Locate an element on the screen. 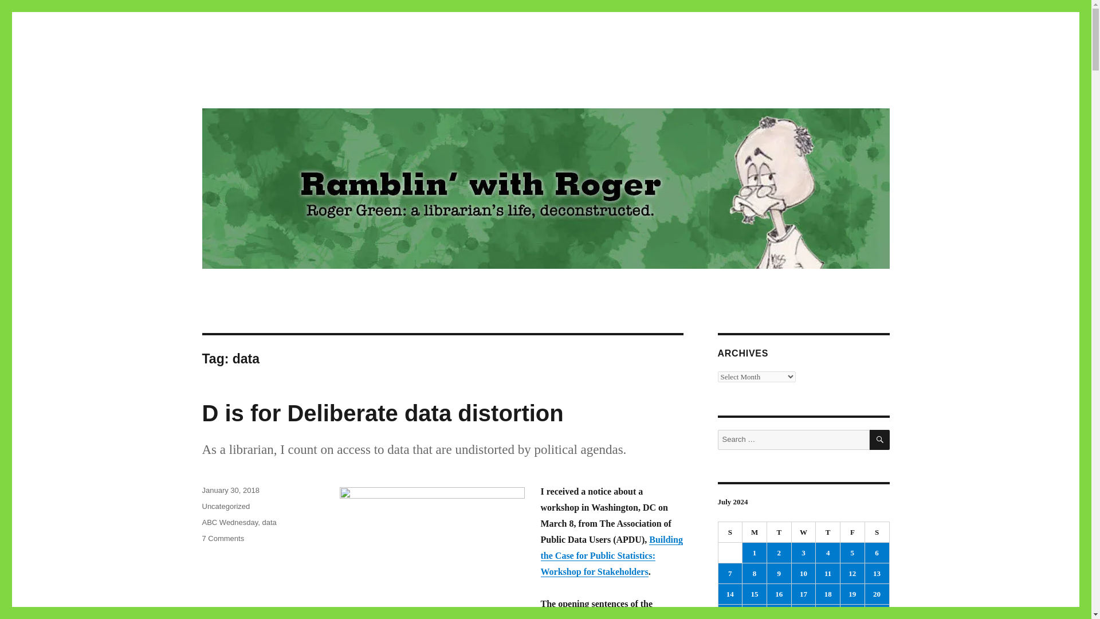 The height and width of the screenshot is (619, 1100). data is located at coordinates (828, 532).